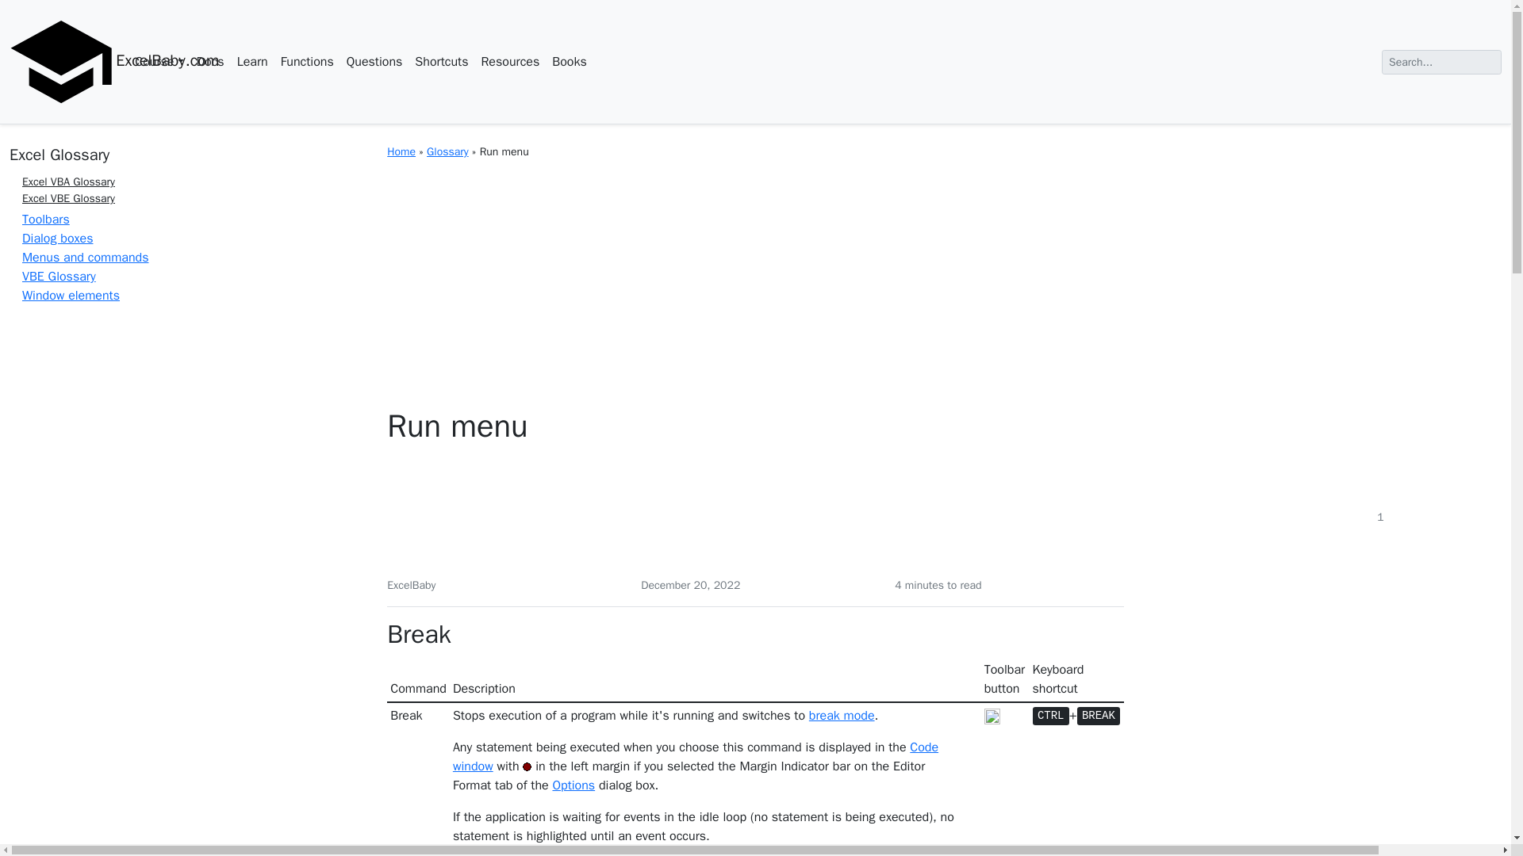 The height and width of the screenshot is (856, 1523). What do you see at coordinates (211, 62) in the screenshot?
I see `Docs` at bounding box center [211, 62].